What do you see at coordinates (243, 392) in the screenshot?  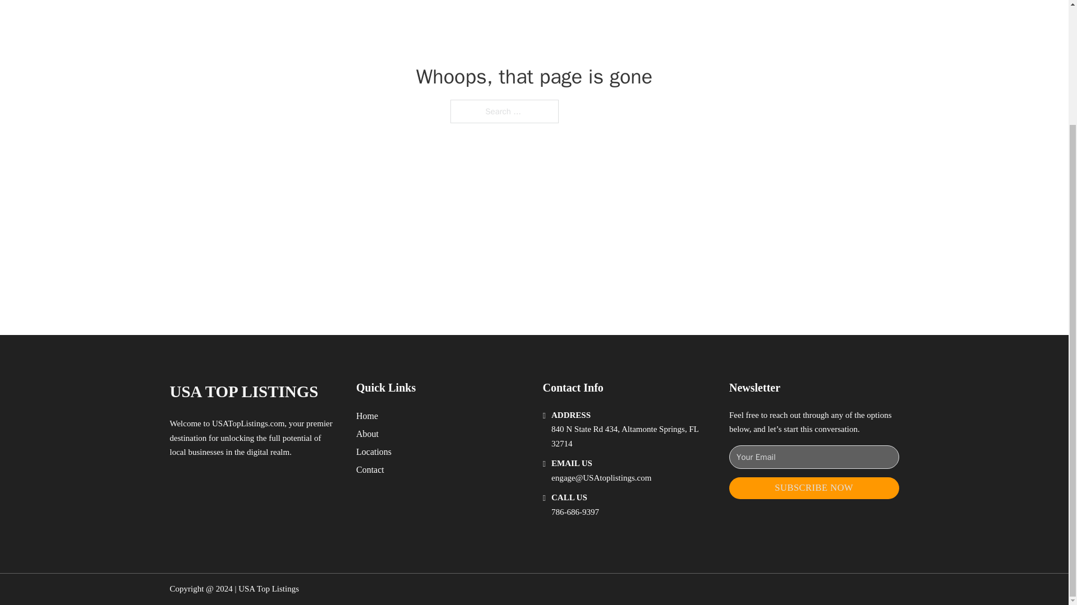 I see `USA TOP LISTINGS` at bounding box center [243, 392].